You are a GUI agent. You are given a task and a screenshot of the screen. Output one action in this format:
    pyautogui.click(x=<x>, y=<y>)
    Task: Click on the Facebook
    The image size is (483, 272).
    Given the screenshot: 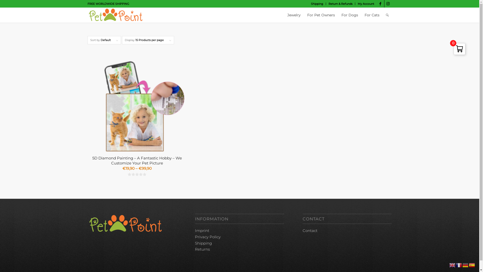 What is the action you would take?
    pyautogui.click(x=380, y=4)
    